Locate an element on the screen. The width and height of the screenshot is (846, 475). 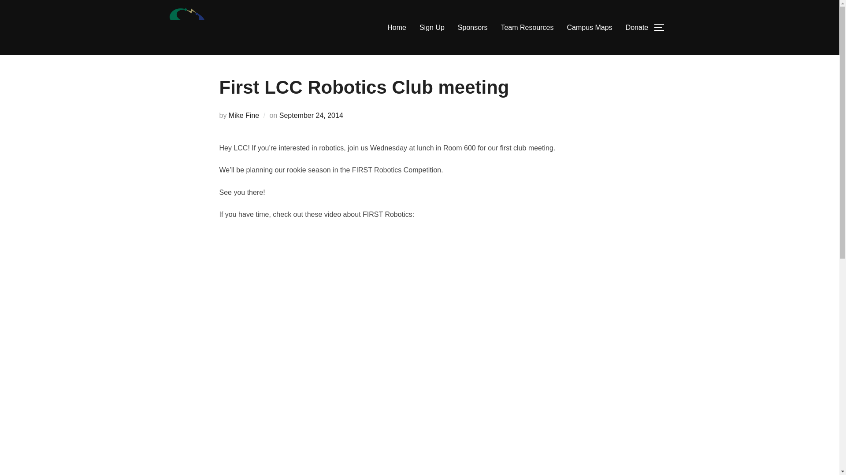
Sign Up is located at coordinates (432, 28).